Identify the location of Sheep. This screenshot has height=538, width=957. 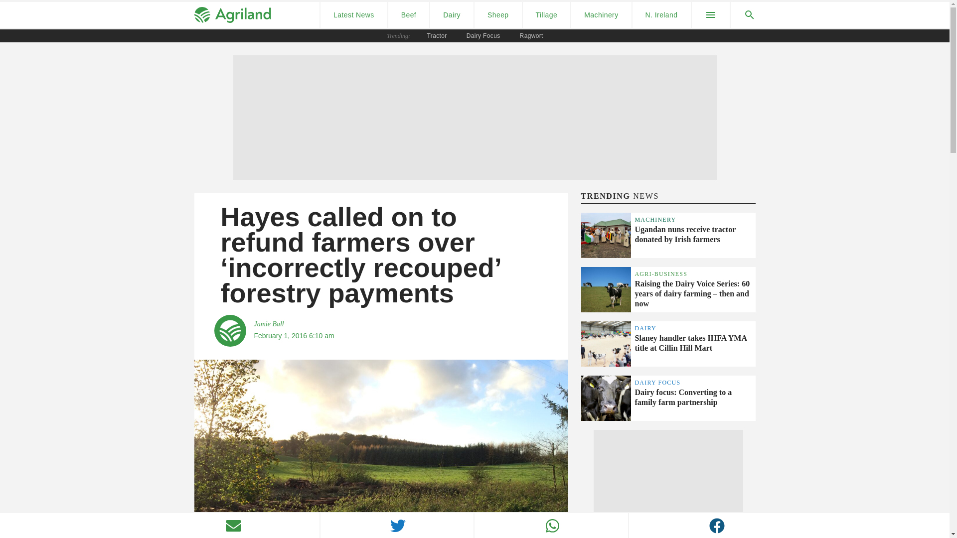
(498, 15).